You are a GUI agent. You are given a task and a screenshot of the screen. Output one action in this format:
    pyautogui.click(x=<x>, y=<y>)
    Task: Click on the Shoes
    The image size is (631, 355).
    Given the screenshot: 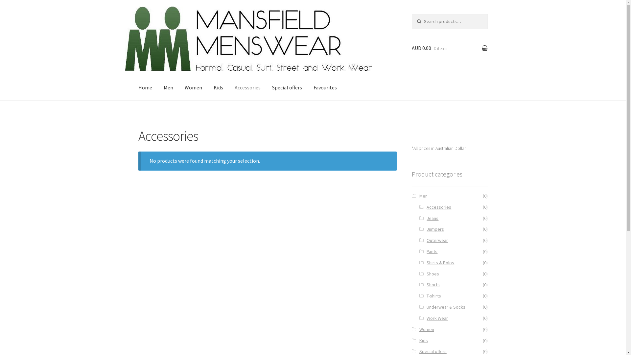 What is the action you would take?
    pyautogui.click(x=433, y=274)
    